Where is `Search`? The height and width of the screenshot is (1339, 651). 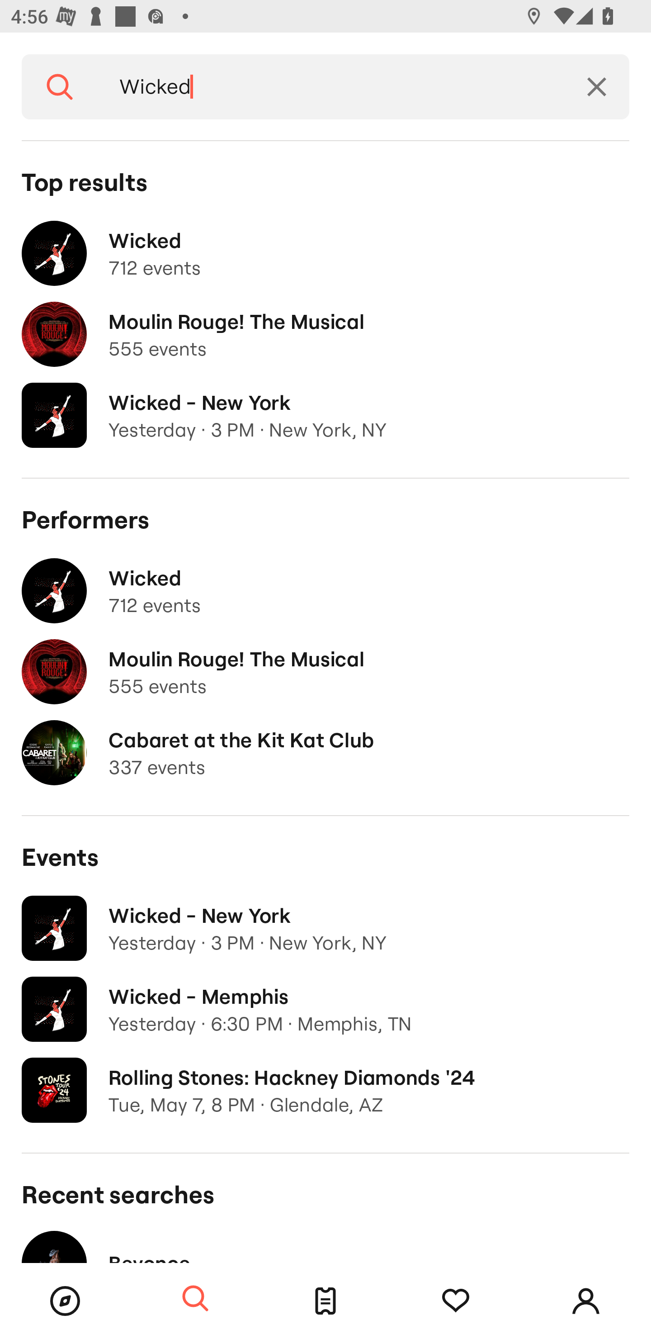 Search is located at coordinates (195, 1299).